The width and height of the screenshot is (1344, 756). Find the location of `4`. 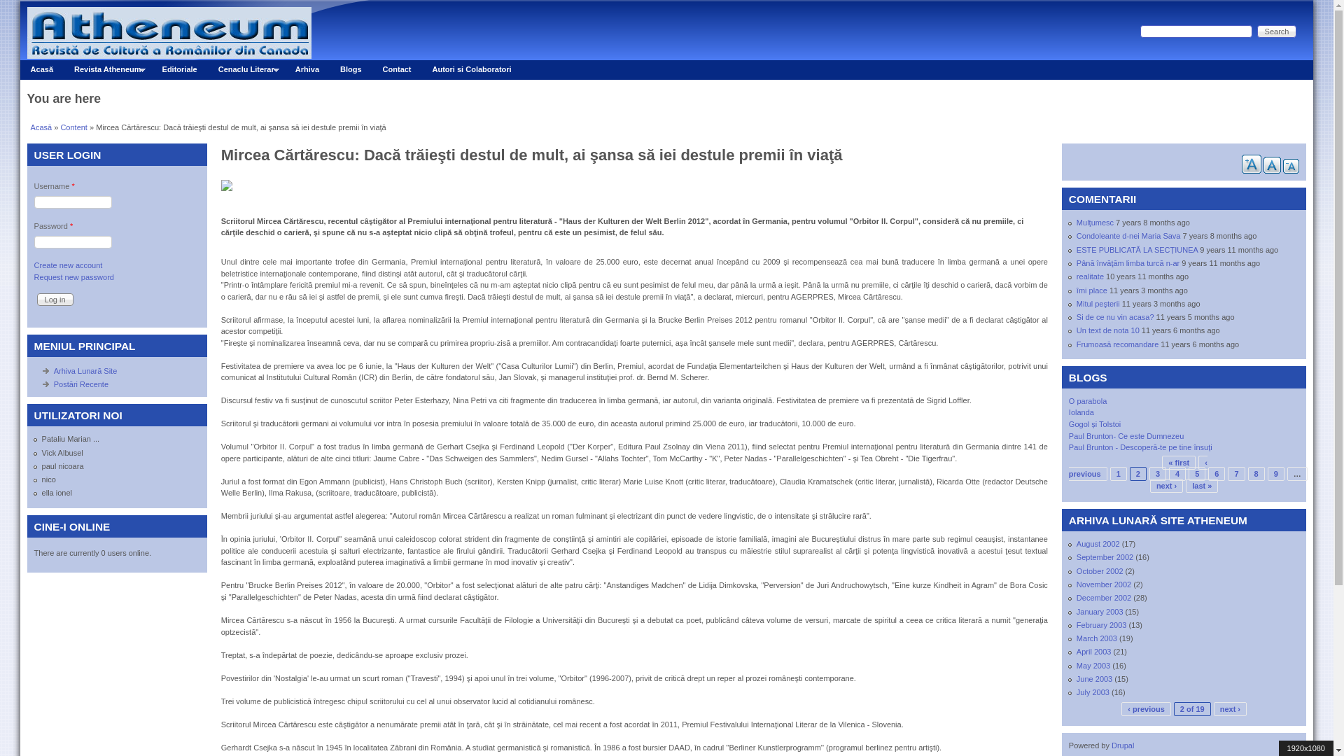

4 is located at coordinates (1177, 474).